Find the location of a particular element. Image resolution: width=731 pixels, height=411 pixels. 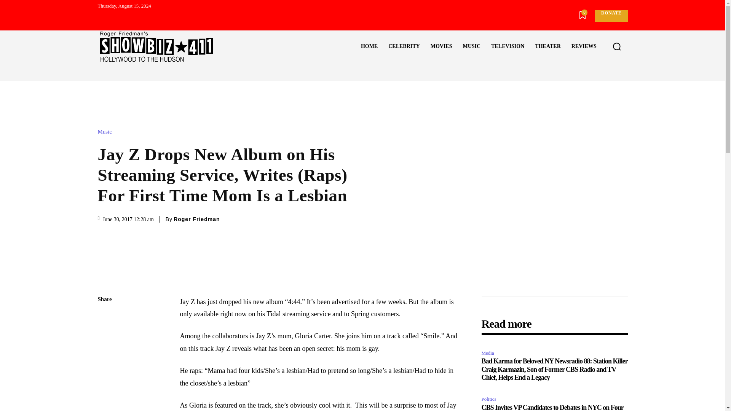

MUSIC is located at coordinates (471, 46).